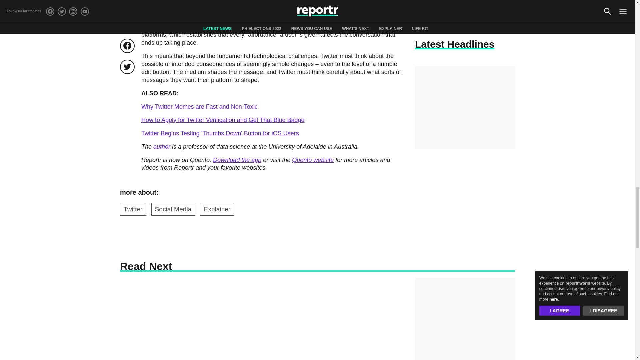 This screenshot has height=360, width=640. What do you see at coordinates (199, 107) in the screenshot?
I see `Why Twitter Memes are Fast and Non-Toxic` at bounding box center [199, 107].